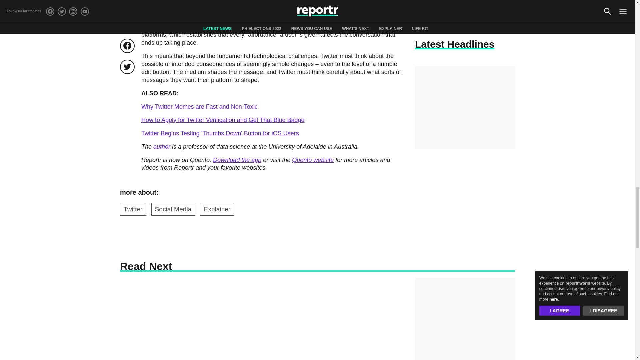 This screenshot has height=360, width=640. What do you see at coordinates (199, 107) in the screenshot?
I see `Why Twitter Memes are Fast and Non-Toxic` at bounding box center [199, 107].